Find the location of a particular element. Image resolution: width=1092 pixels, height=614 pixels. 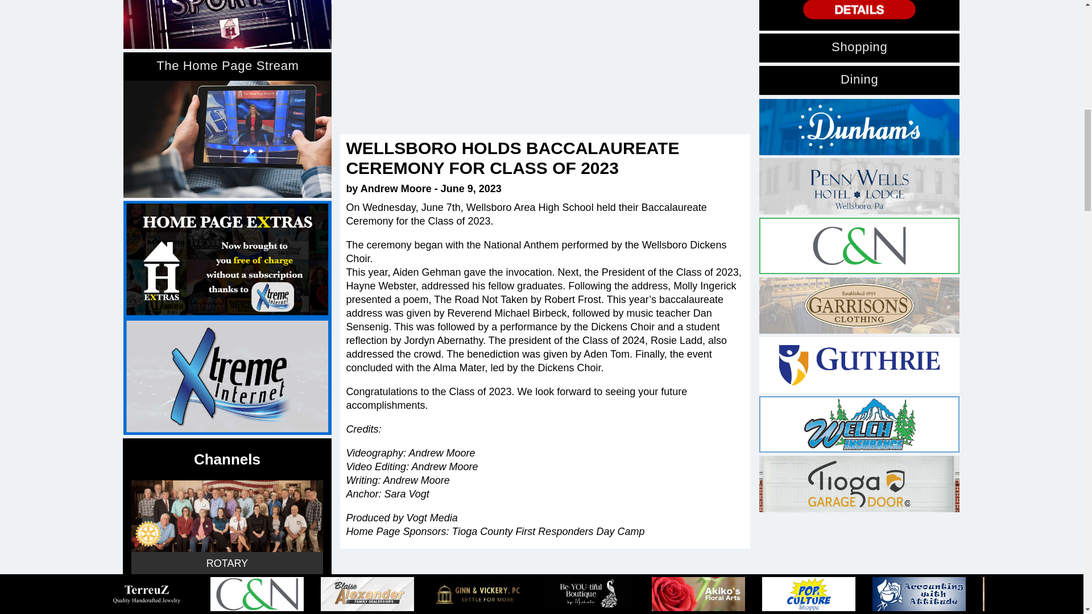

Rotary is located at coordinates (226, 516).